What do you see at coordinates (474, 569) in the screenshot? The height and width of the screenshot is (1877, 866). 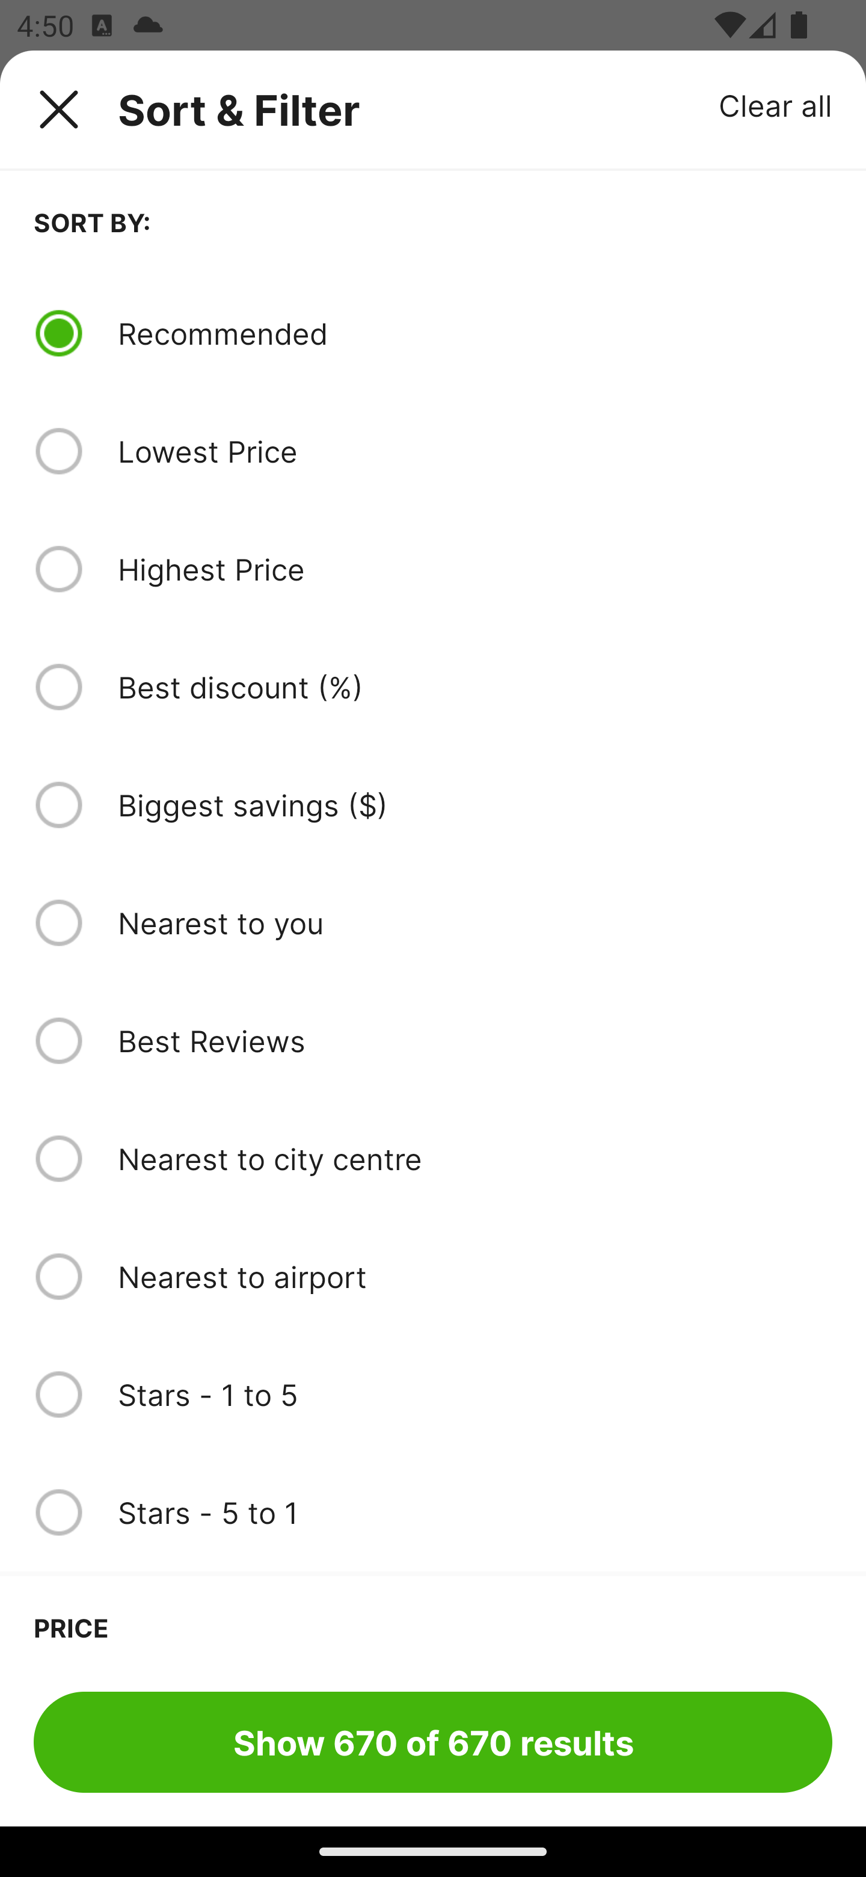 I see `Highest Price` at bounding box center [474, 569].